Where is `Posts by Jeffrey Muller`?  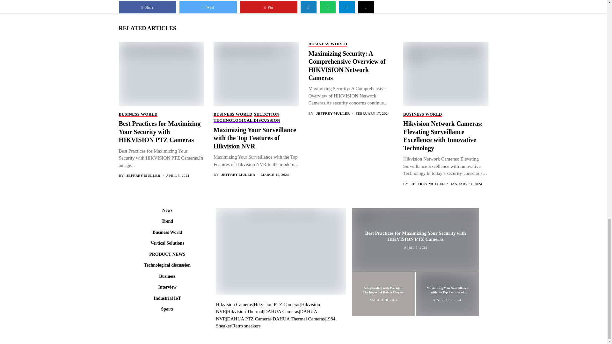
Posts by Jeffrey Muller is located at coordinates (238, 175).